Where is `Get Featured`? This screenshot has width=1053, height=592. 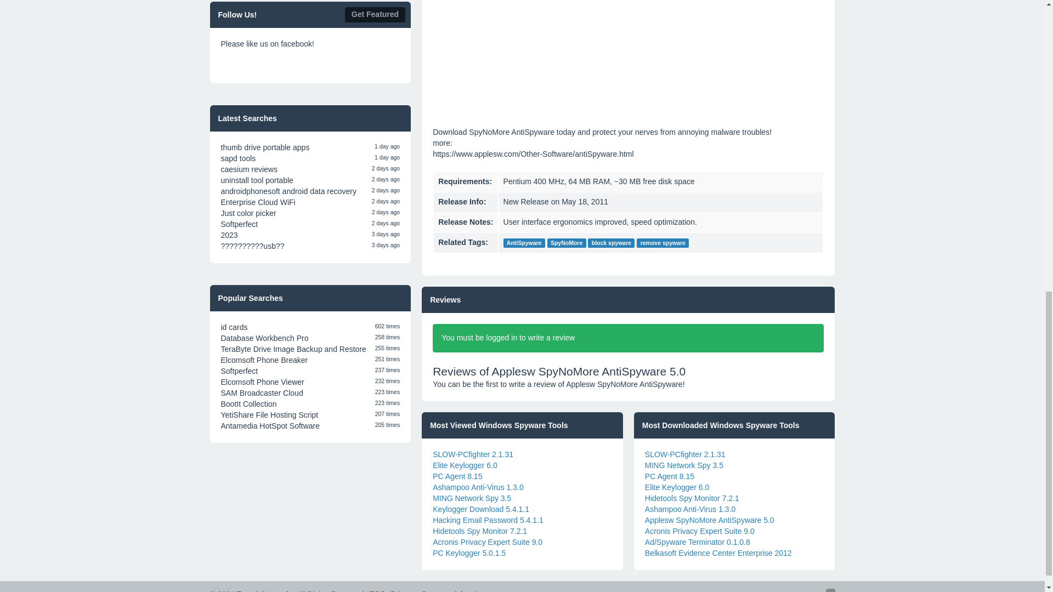
Get Featured is located at coordinates (375, 14).